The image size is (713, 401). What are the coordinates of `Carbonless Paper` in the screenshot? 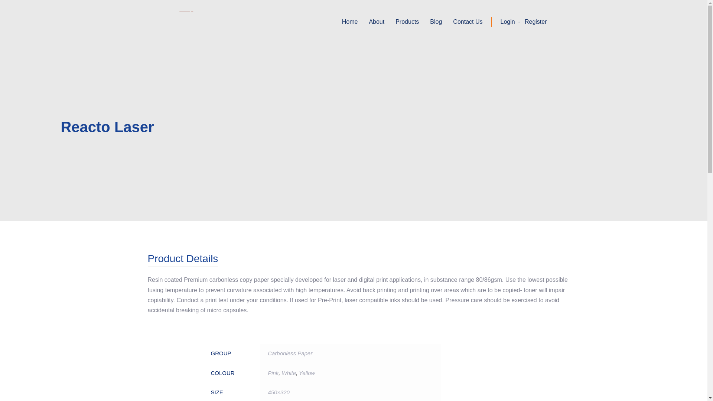 It's located at (290, 353).